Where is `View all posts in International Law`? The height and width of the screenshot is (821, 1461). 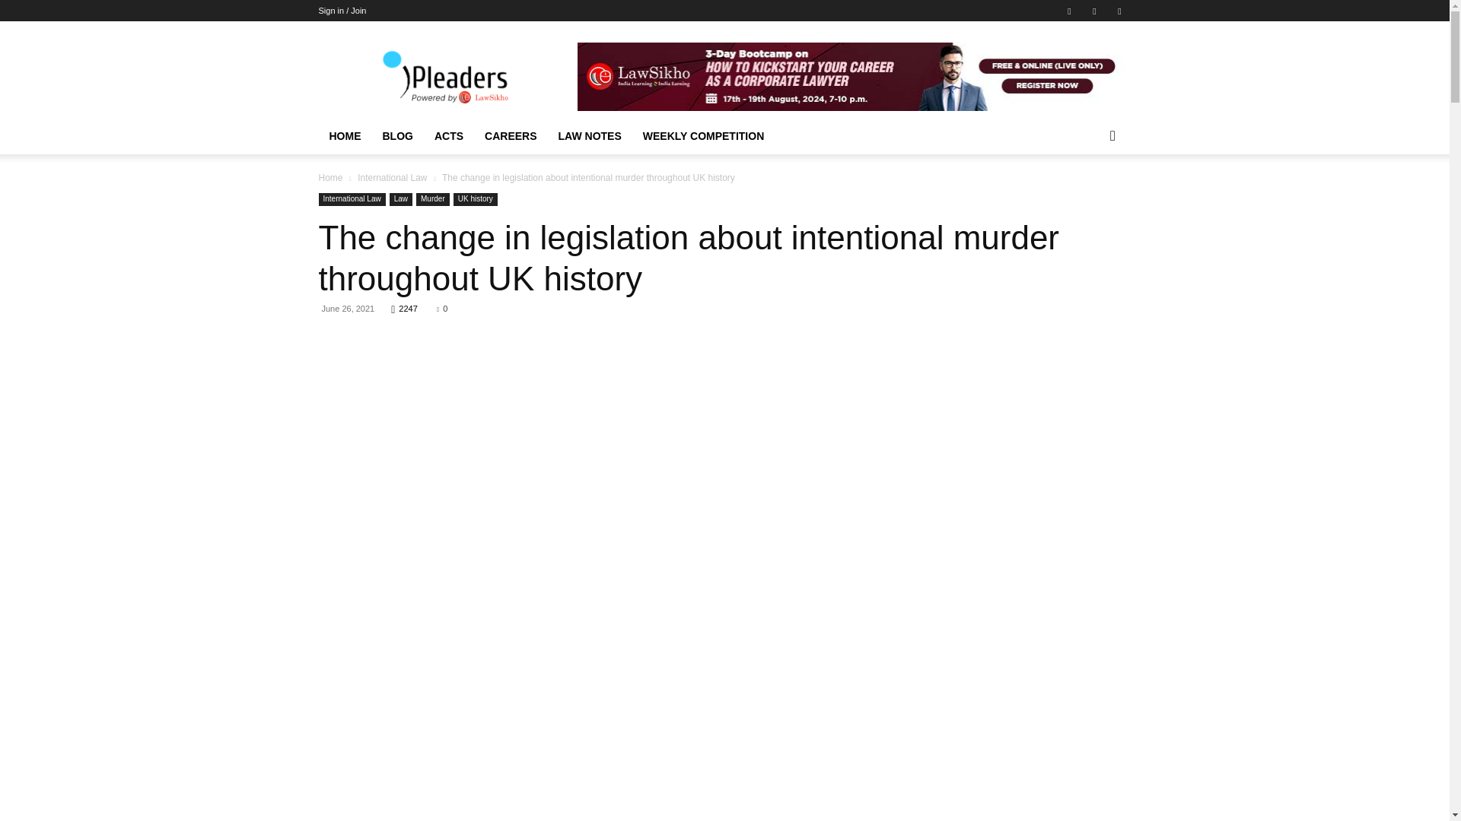 View all posts in International Law is located at coordinates (392, 177).